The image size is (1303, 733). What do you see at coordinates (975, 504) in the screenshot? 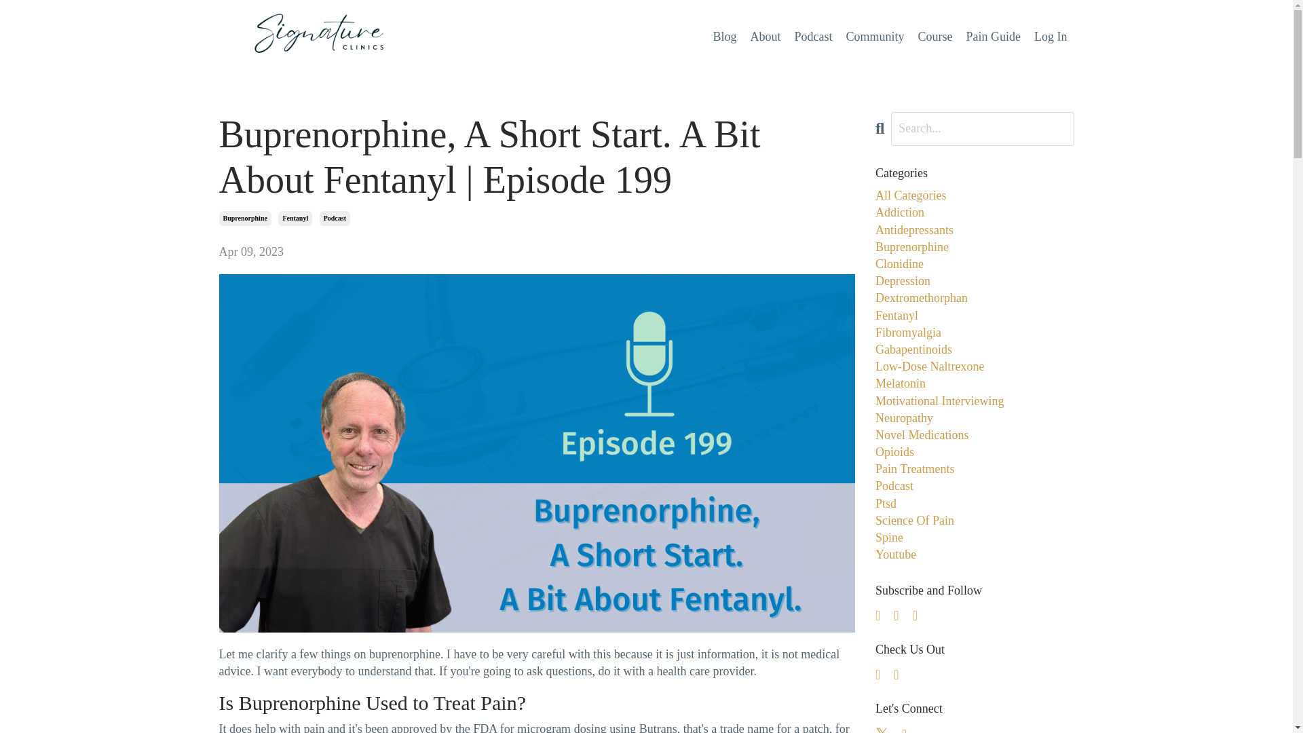
I see `Ptsd` at bounding box center [975, 504].